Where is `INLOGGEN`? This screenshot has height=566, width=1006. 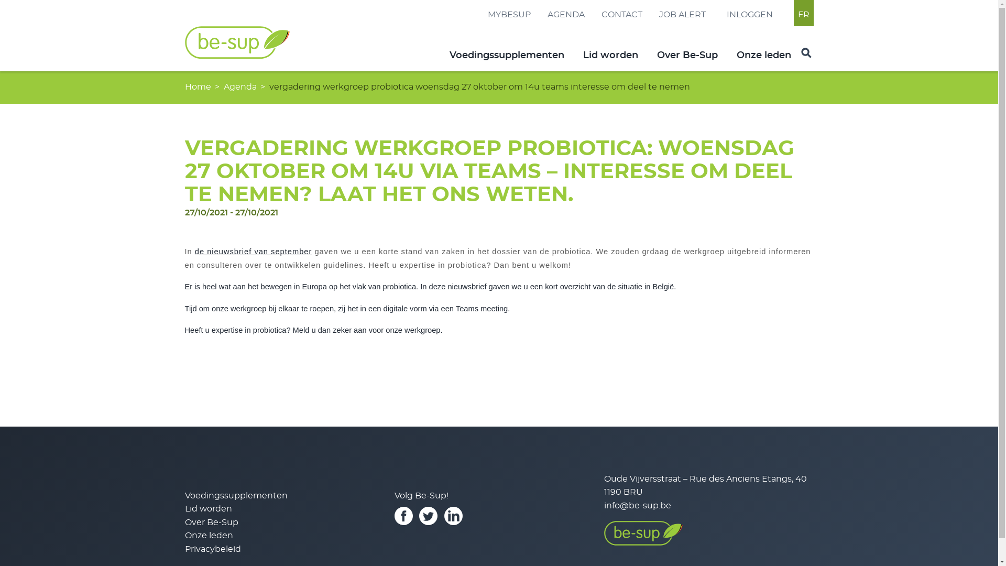
INLOGGEN is located at coordinates (749, 15).